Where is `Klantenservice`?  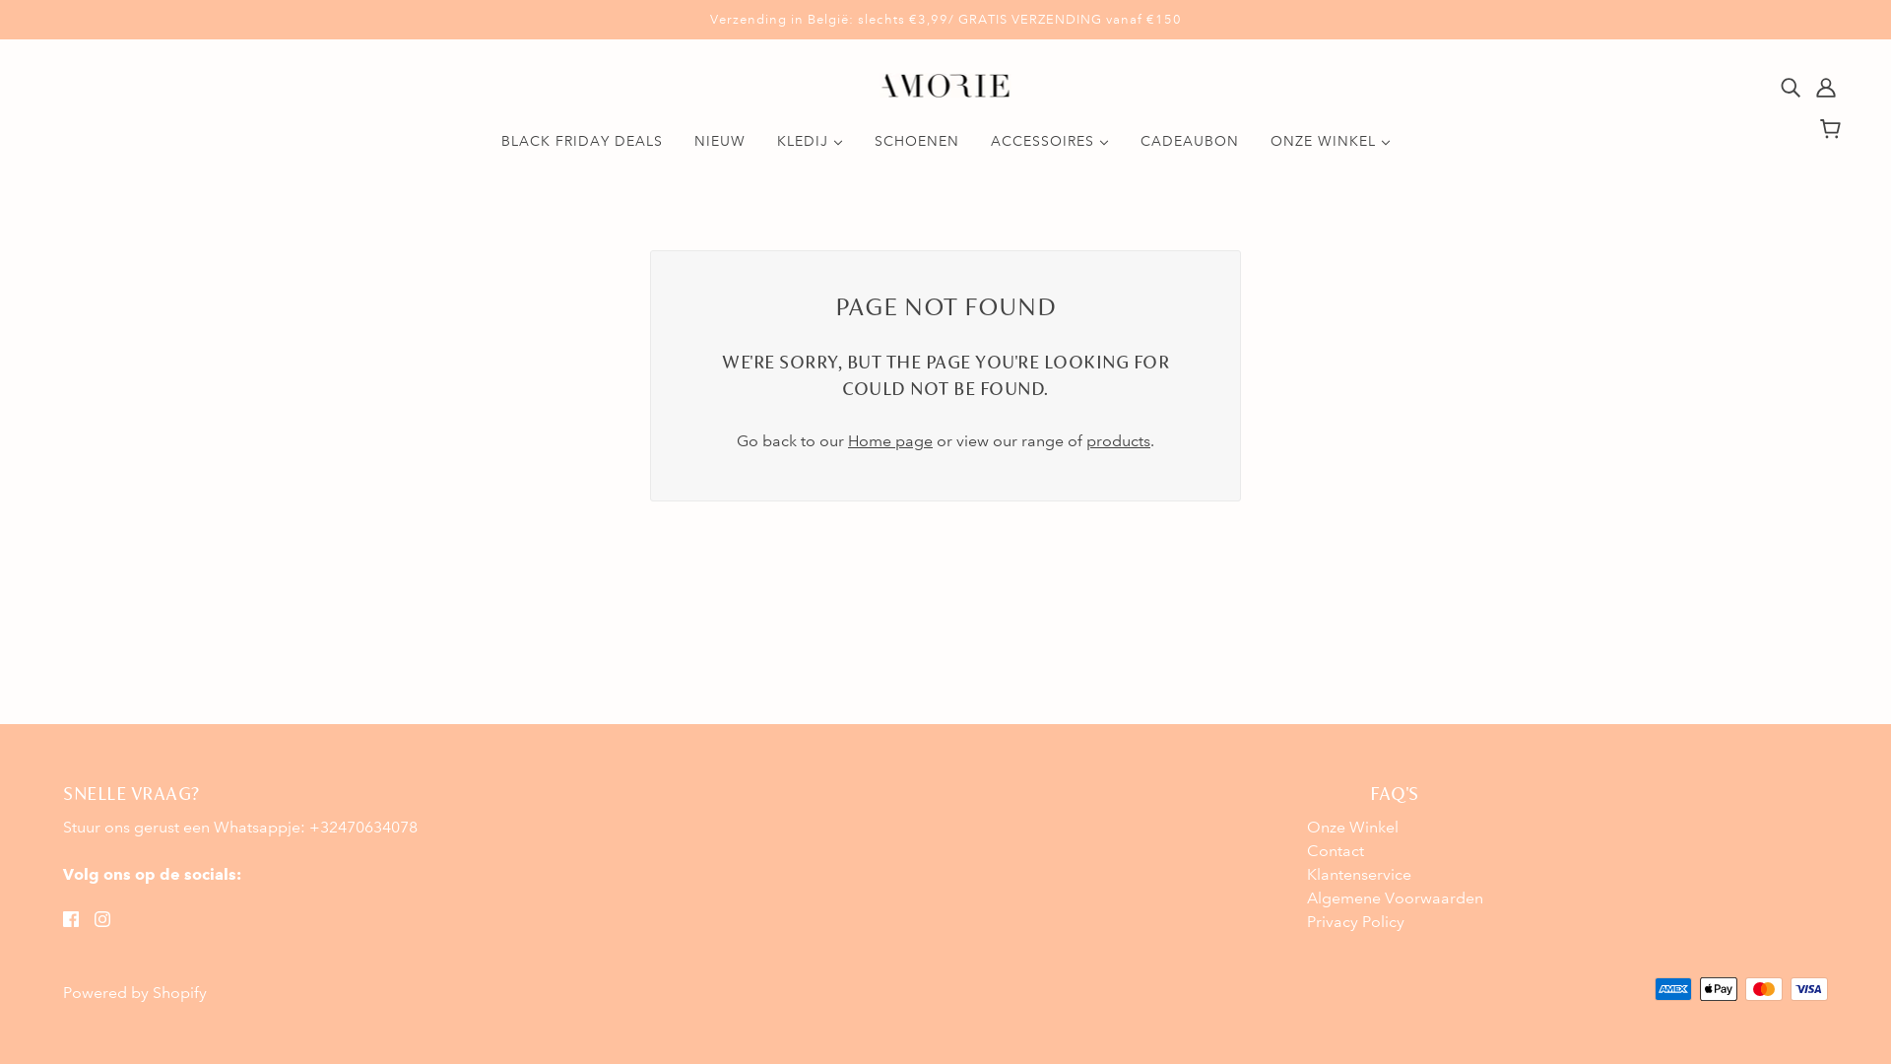 Klantenservice is located at coordinates (1358, 875).